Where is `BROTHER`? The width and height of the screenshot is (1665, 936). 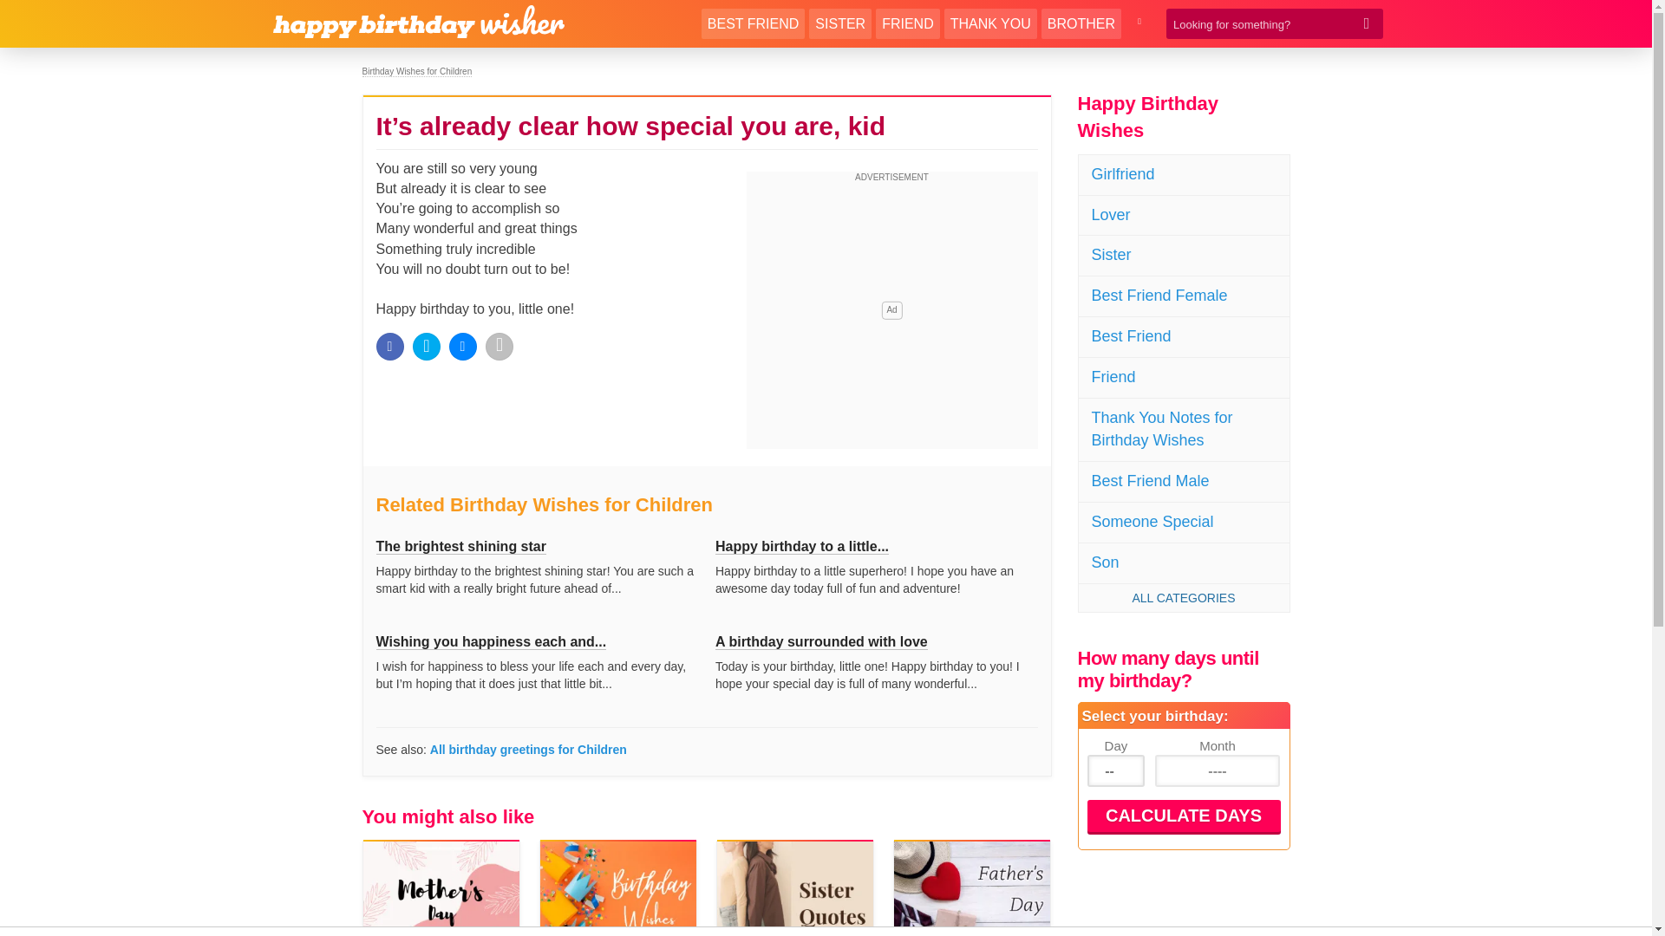
BROTHER is located at coordinates (1081, 23).